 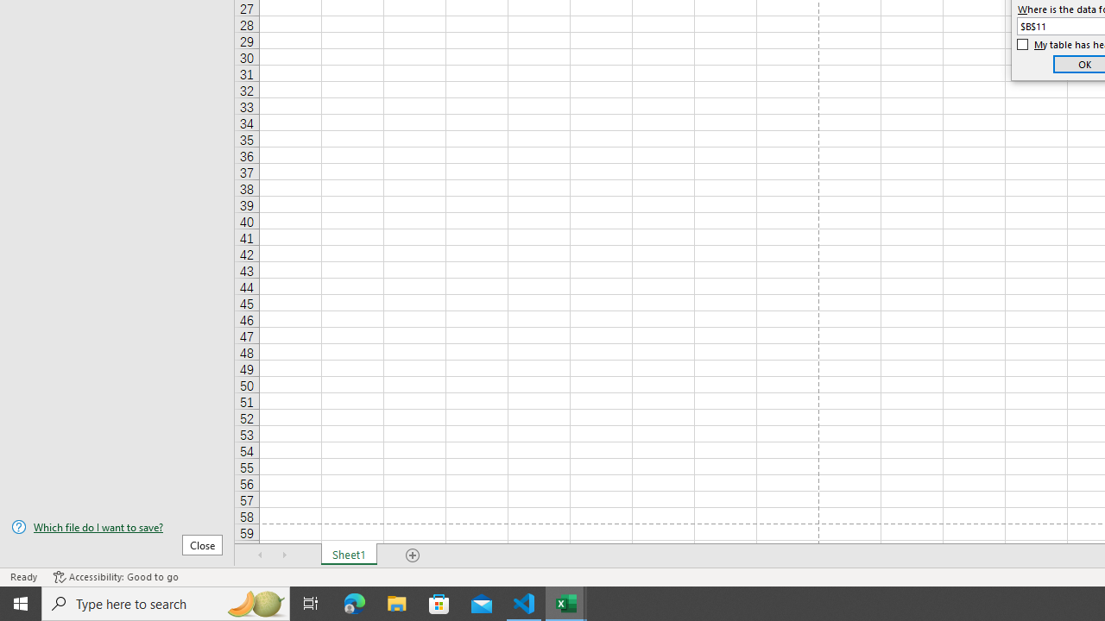 What do you see at coordinates (349, 555) in the screenshot?
I see `Sheet1` at bounding box center [349, 555].